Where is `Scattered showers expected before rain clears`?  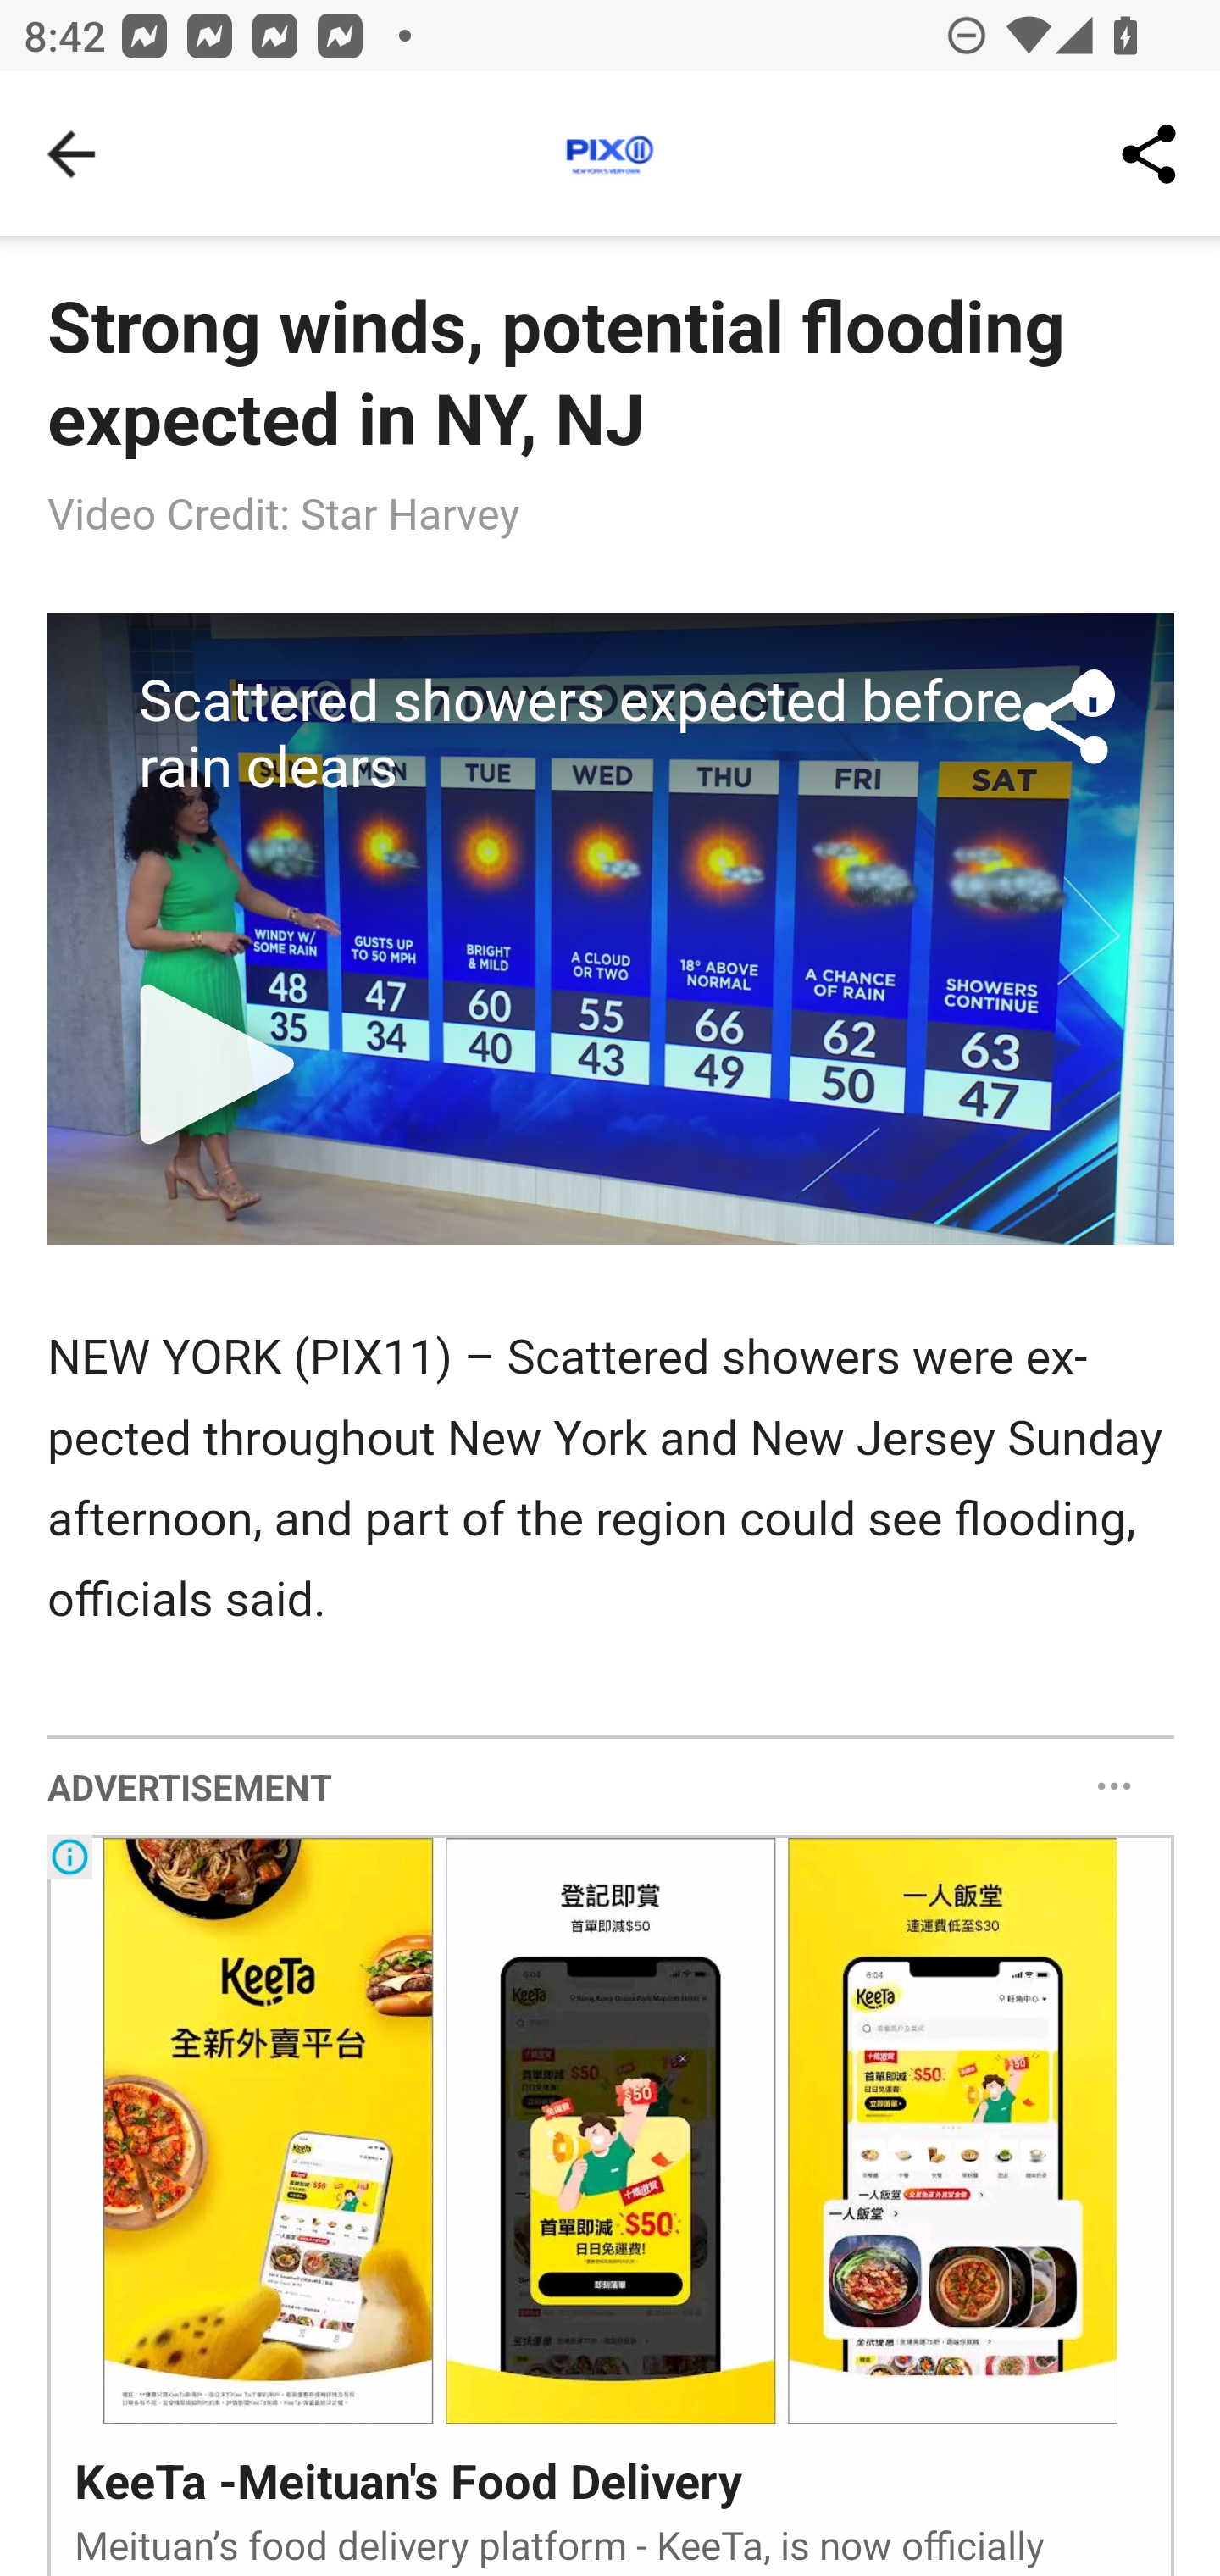
Scattered showers expected before rain clears is located at coordinates (612, 929).